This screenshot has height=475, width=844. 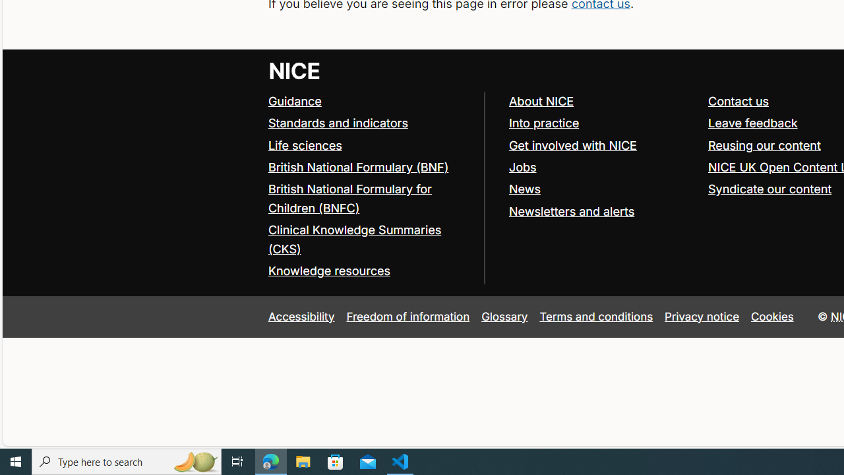 I want to click on Jobs, so click(x=602, y=168).